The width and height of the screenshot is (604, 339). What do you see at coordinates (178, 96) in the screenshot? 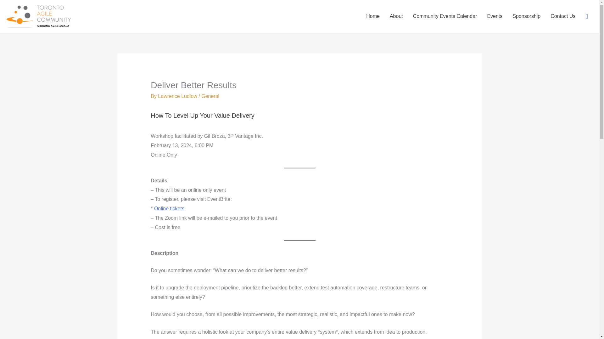
I see `Lawrence Ludlow` at bounding box center [178, 96].